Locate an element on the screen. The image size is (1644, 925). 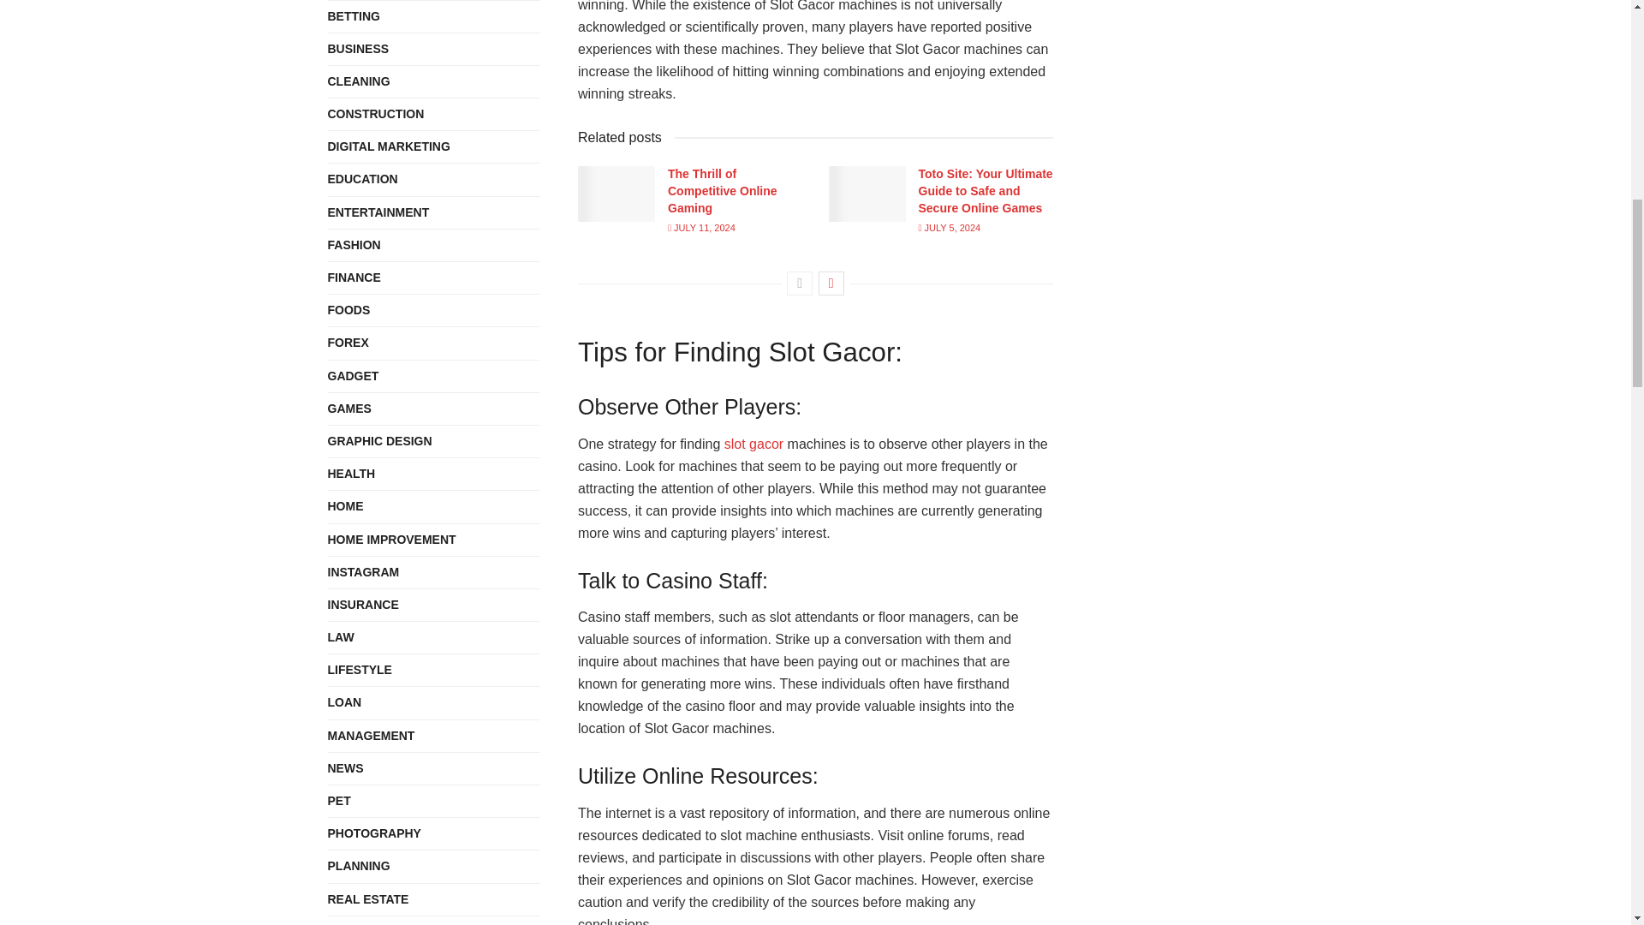
Previous is located at coordinates (800, 283).